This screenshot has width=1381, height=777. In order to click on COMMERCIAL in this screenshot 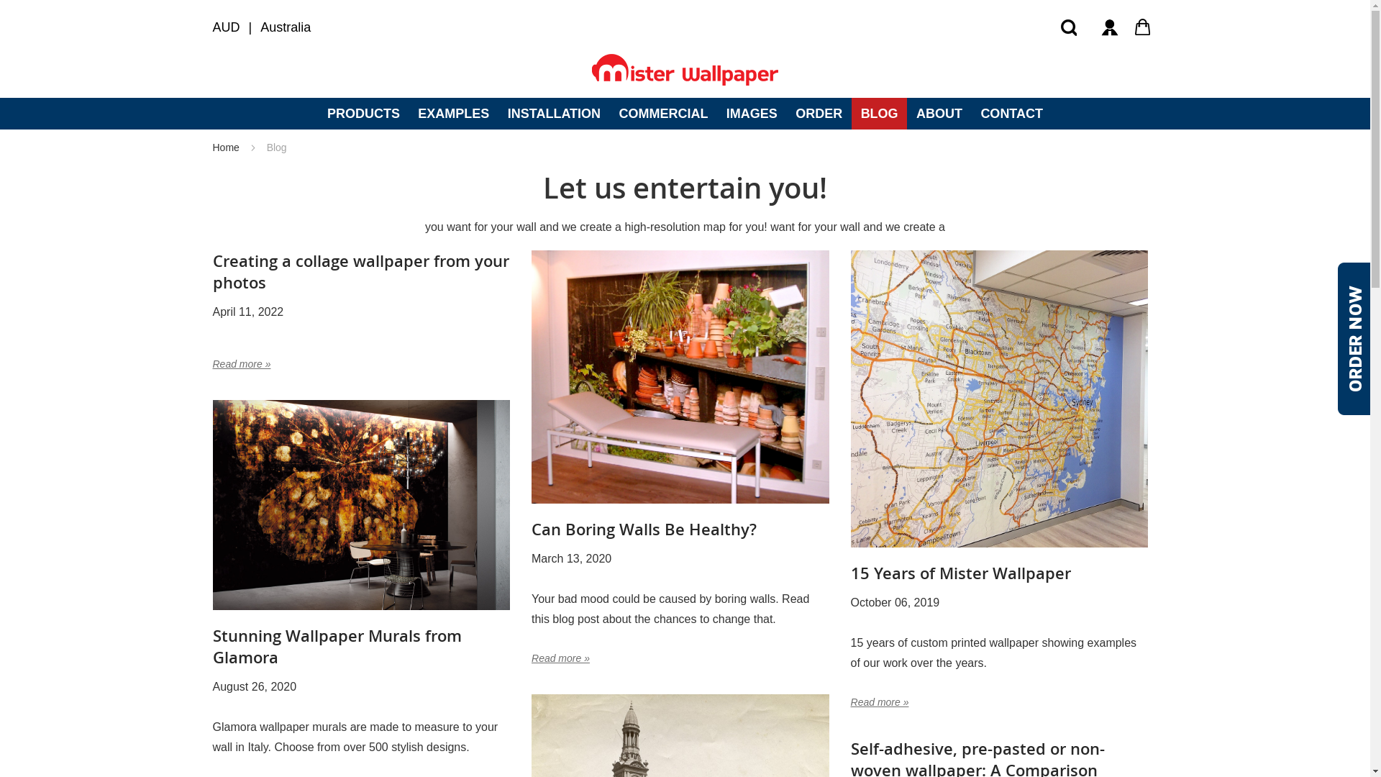, I will do `click(663, 114)`.